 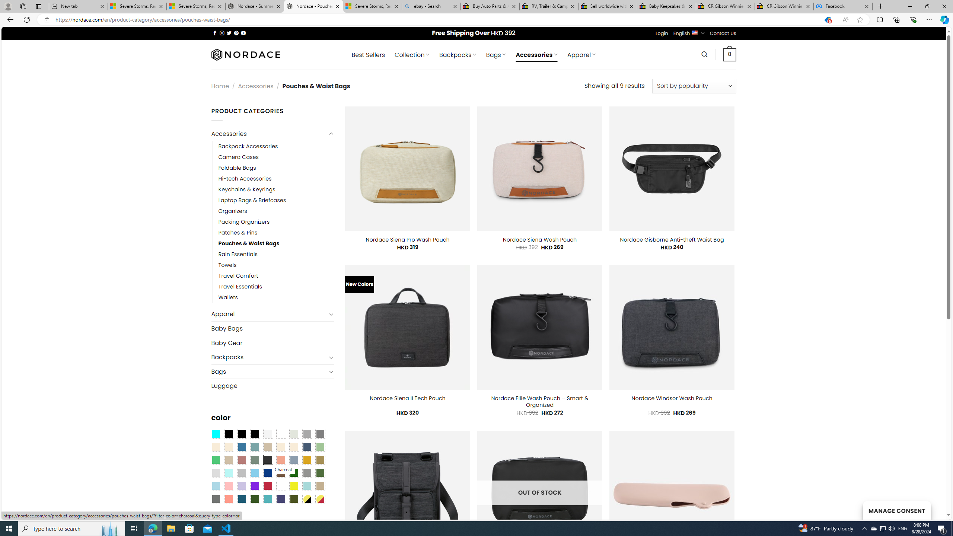 What do you see at coordinates (320, 485) in the screenshot?
I see `Khaki` at bounding box center [320, 485].